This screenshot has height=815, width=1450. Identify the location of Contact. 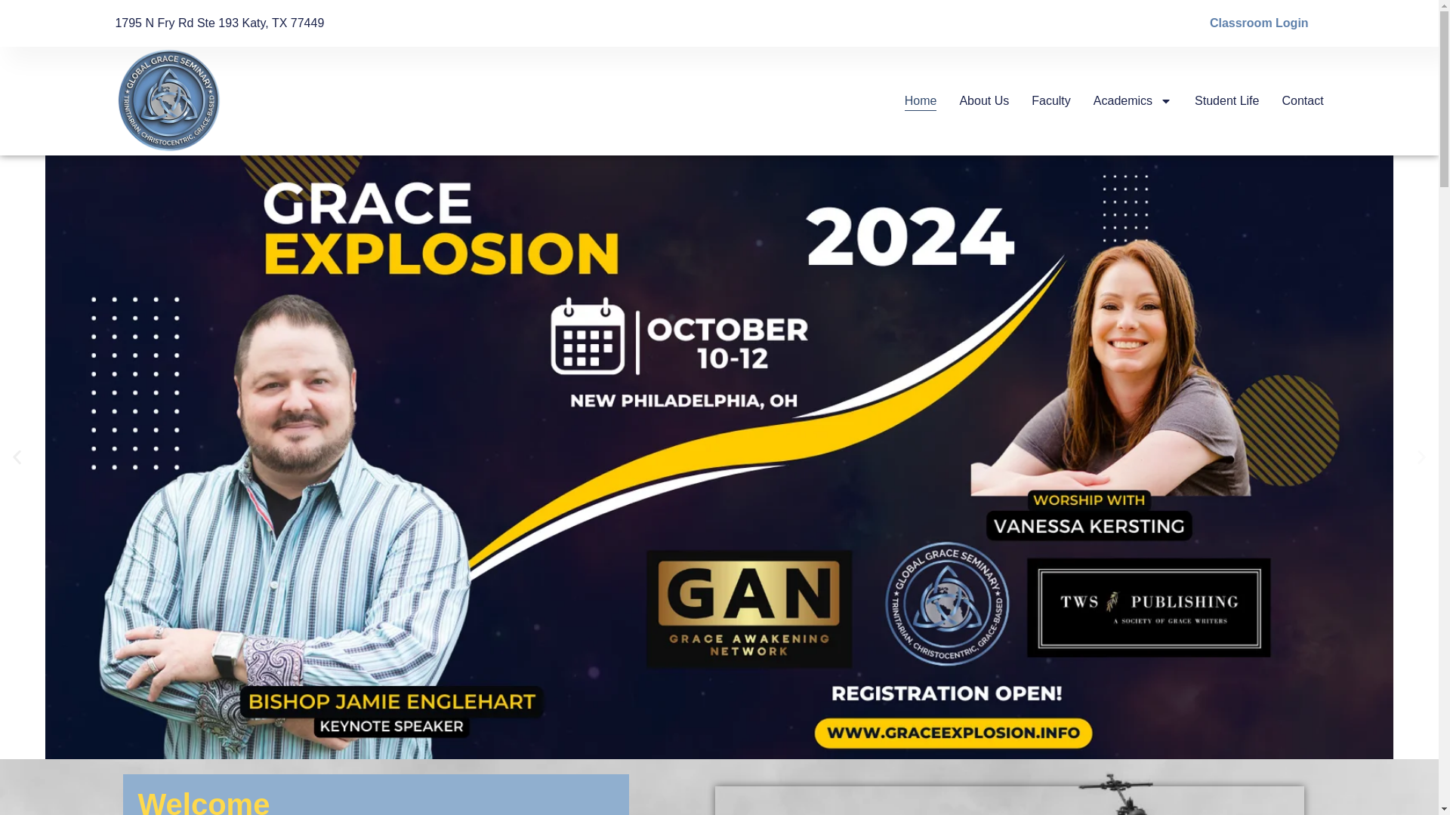
(1302, 100).